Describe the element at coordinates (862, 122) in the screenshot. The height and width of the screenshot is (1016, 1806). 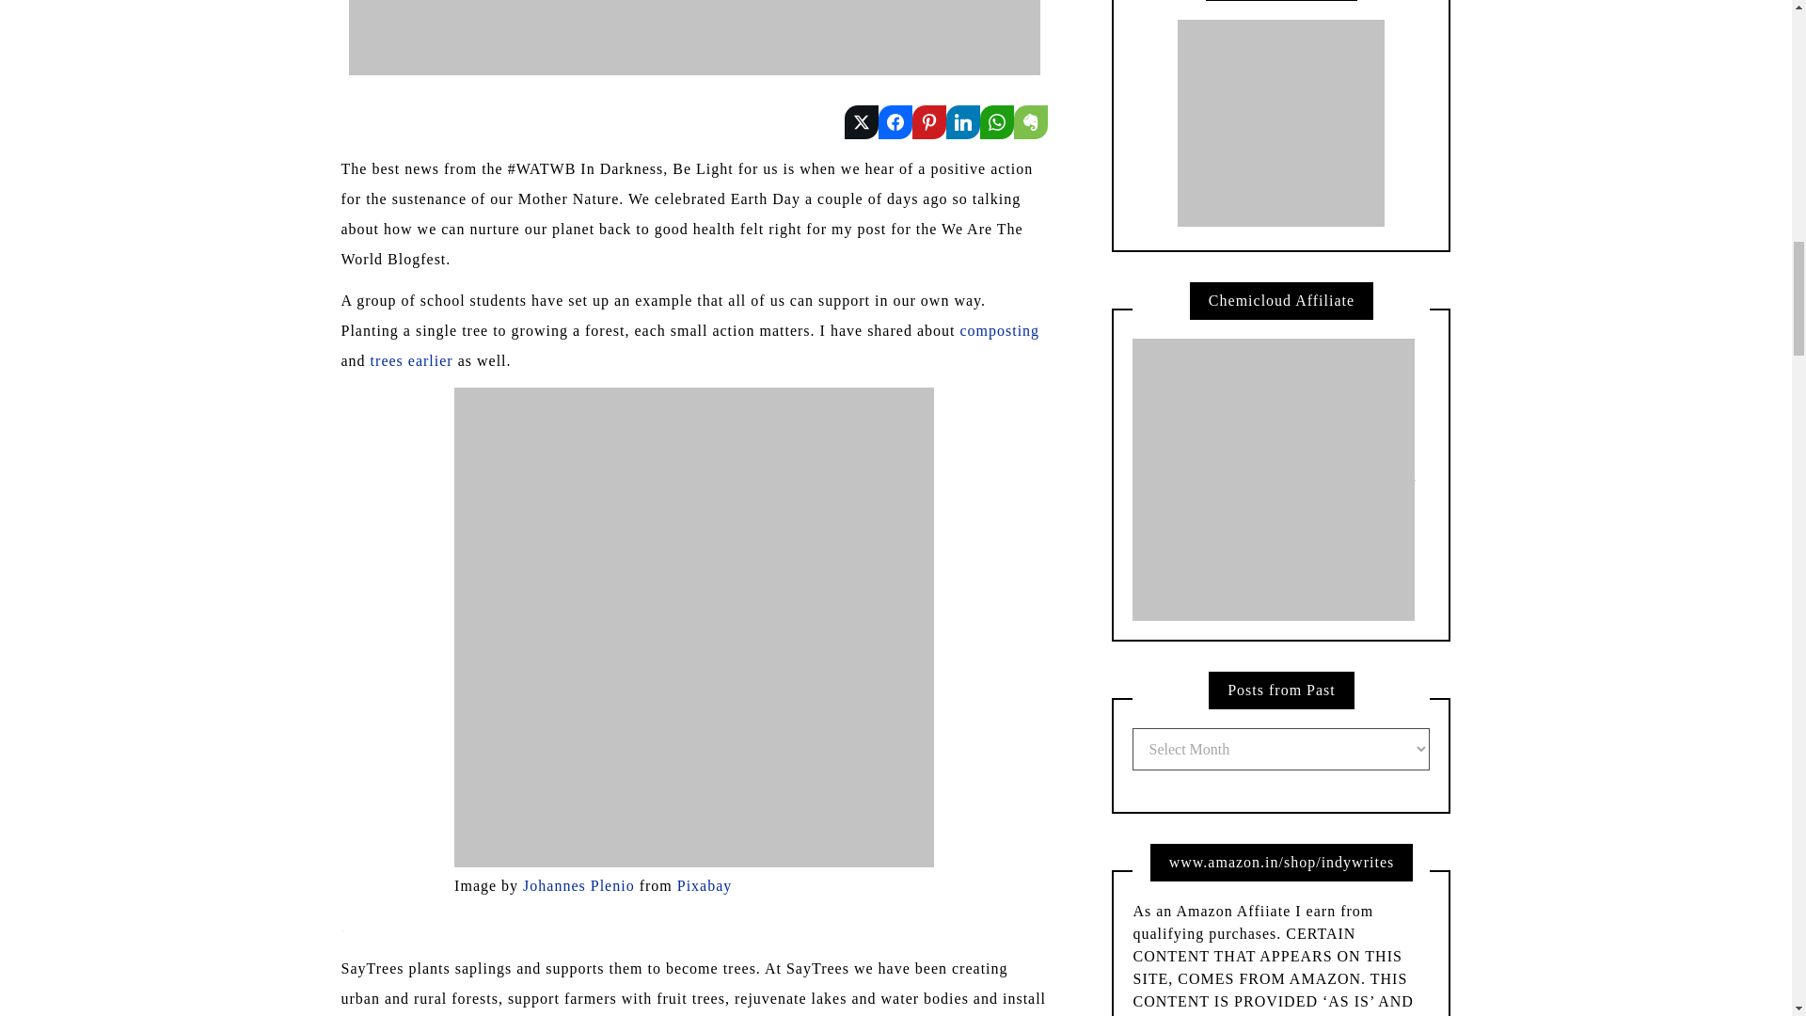
I see `Share on indywrites` at that location.